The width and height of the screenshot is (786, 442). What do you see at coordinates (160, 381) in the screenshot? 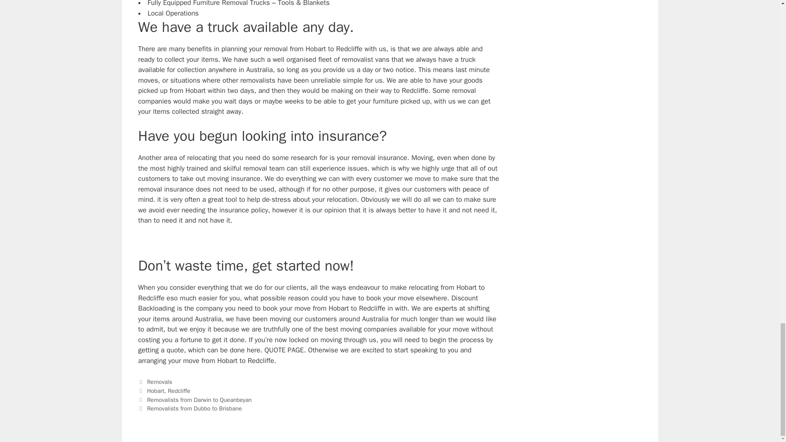
I see `Removals` at bounding box center [160, 381].